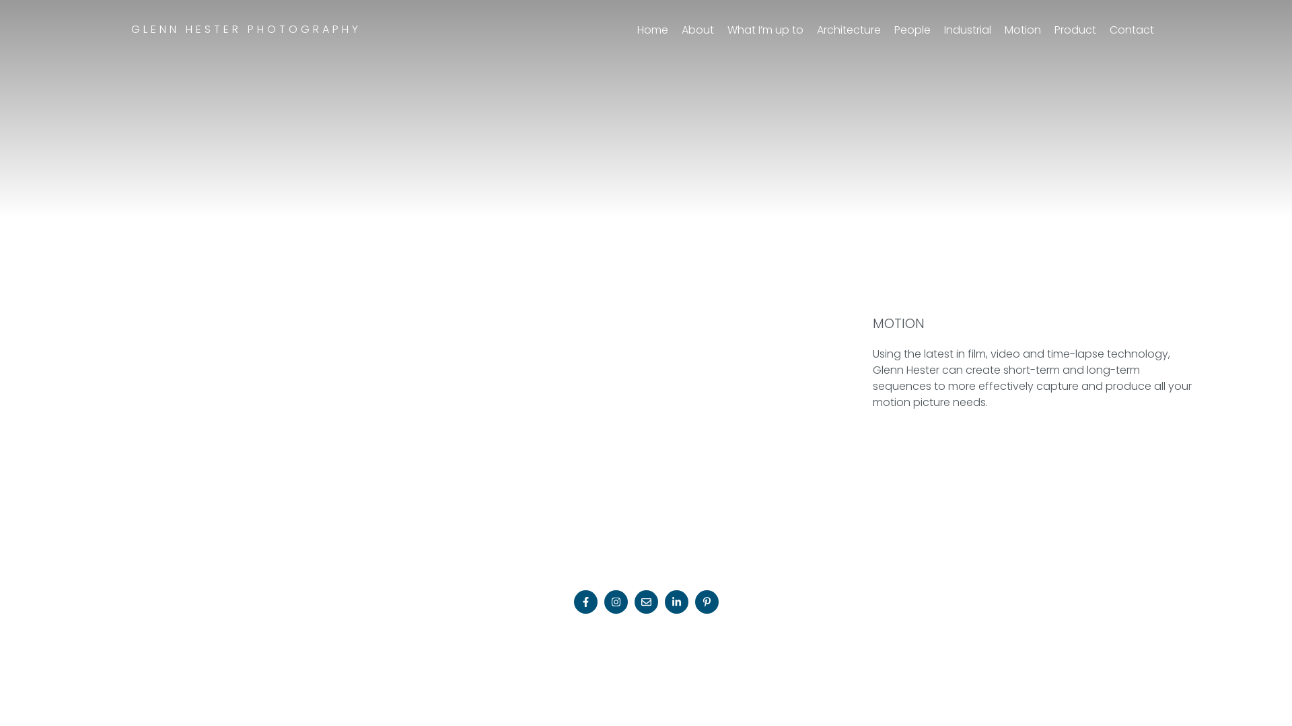 The height and width of the screenshot is (726, 1292). Describe the element at coordinates (653, 30) in the screenshot. I see `Home` at that location.